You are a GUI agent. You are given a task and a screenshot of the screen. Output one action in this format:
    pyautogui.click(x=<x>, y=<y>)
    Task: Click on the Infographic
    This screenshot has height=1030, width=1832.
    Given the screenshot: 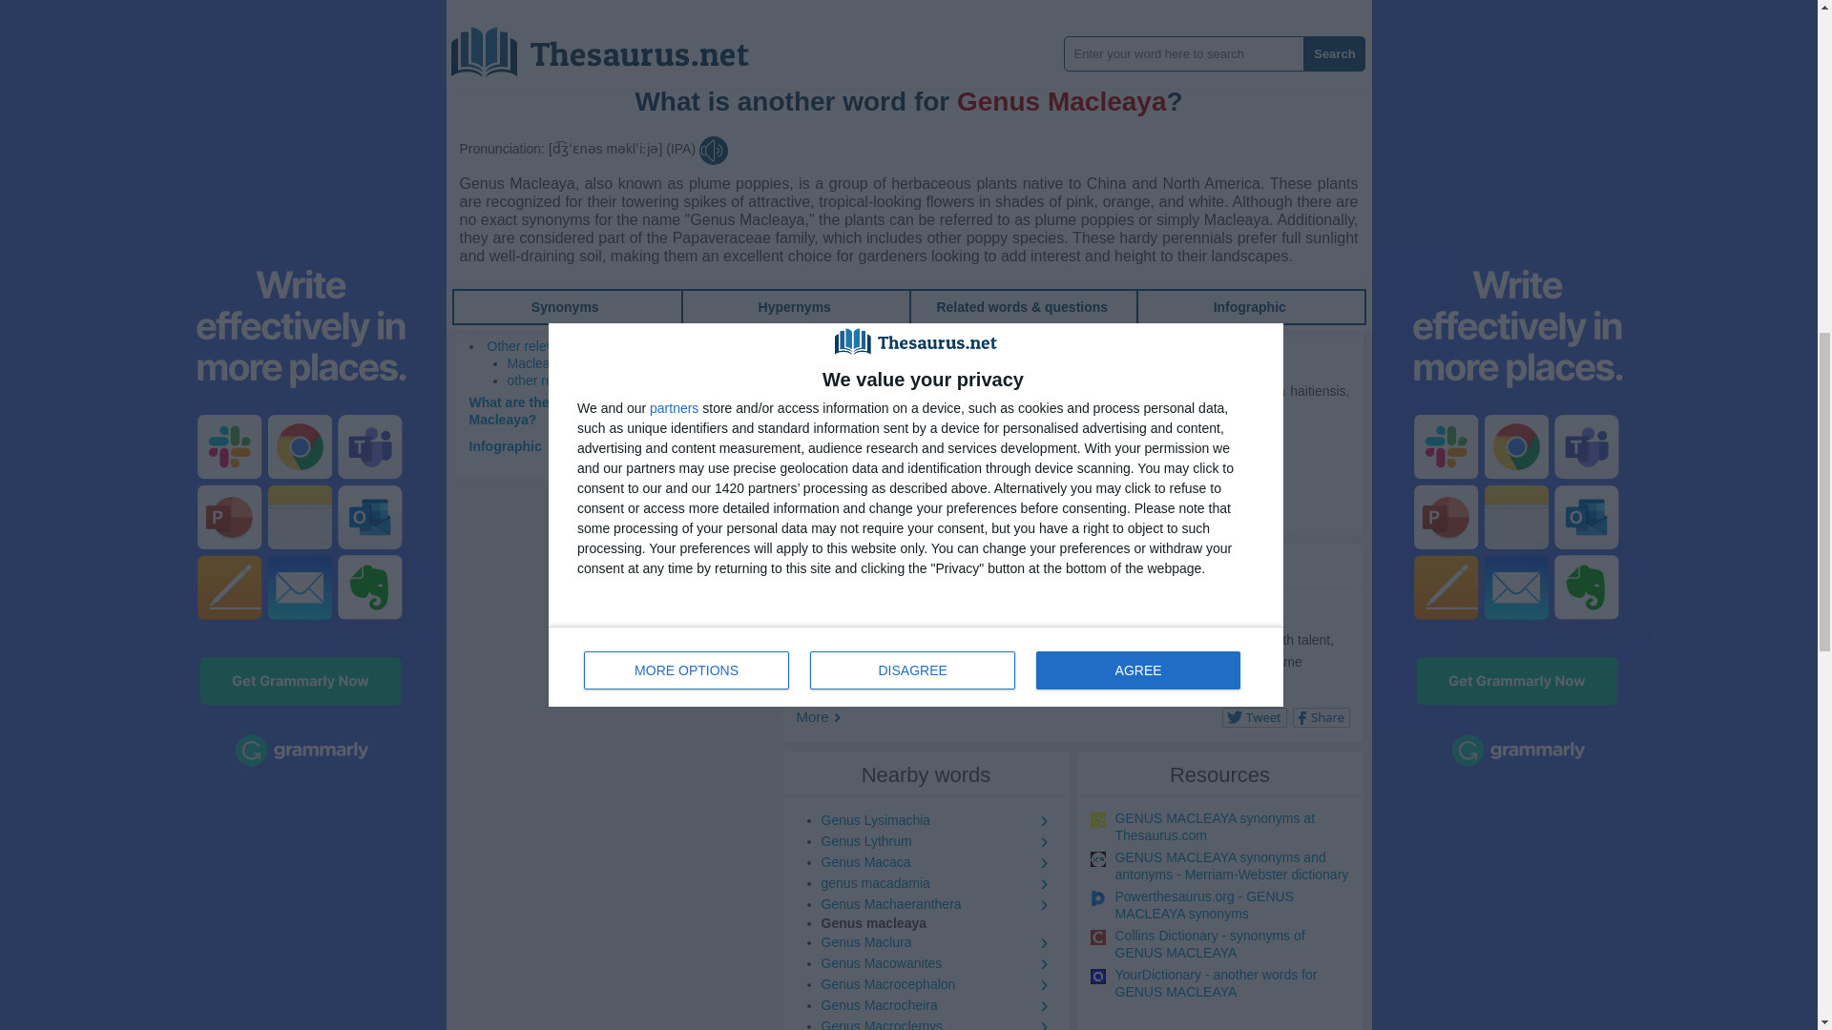 What is the action you would take?
    pyautogui.click(x=506, y=446)
    